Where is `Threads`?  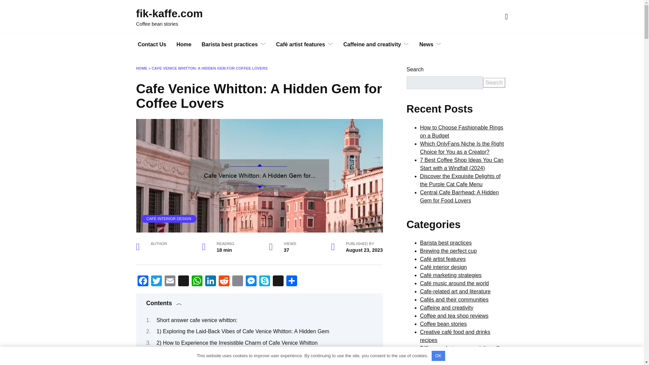 Threads is located at coordinates (183, 282).